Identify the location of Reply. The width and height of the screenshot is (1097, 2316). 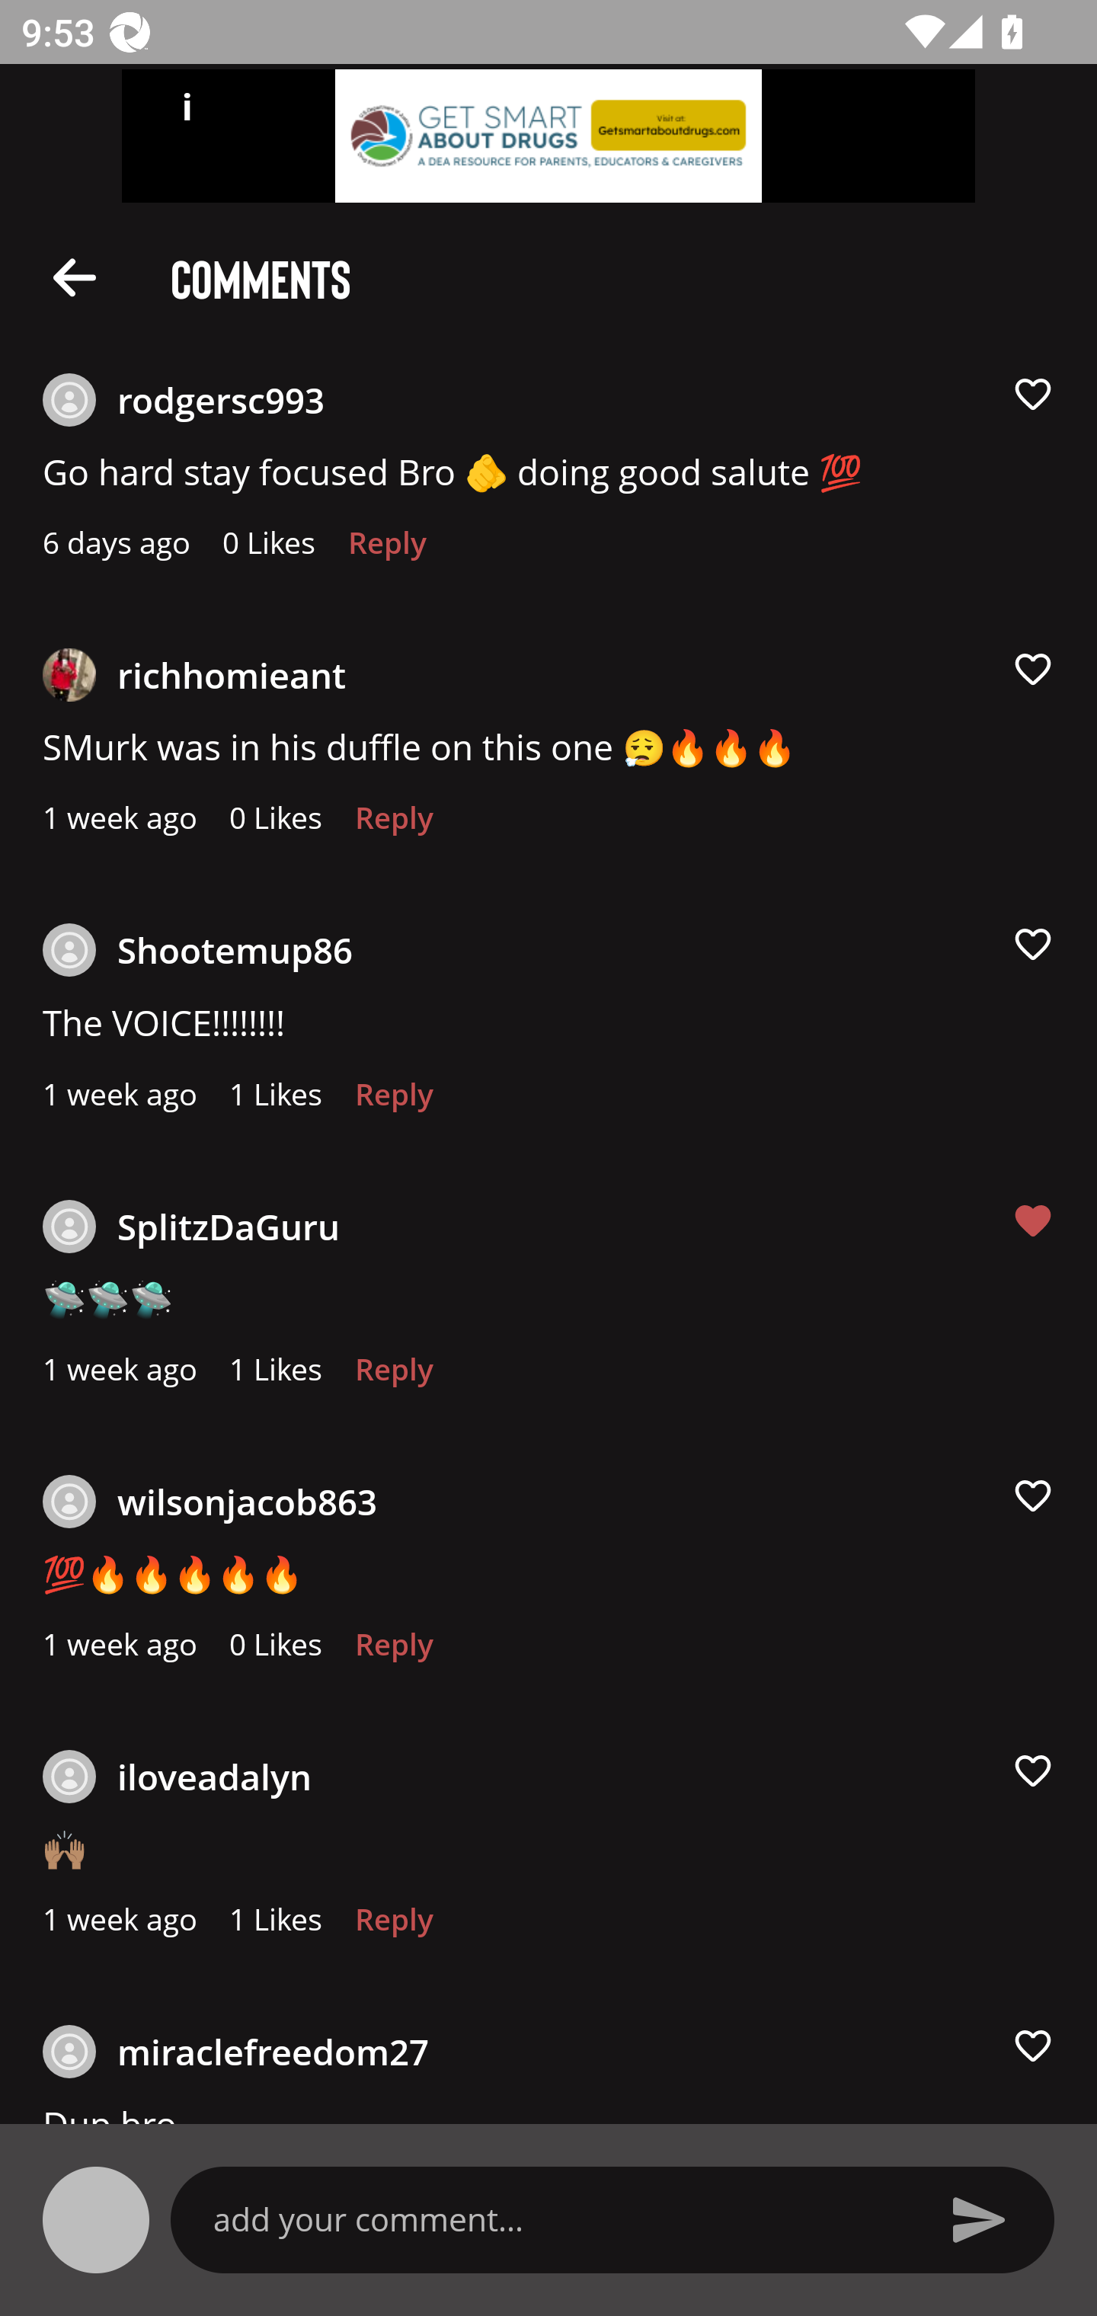
(393, 1927).